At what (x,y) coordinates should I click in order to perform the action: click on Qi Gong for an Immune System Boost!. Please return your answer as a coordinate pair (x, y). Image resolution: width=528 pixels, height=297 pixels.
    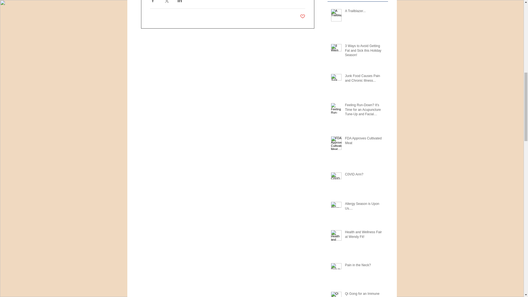
    Looking at the image, I should click on (364, 294).